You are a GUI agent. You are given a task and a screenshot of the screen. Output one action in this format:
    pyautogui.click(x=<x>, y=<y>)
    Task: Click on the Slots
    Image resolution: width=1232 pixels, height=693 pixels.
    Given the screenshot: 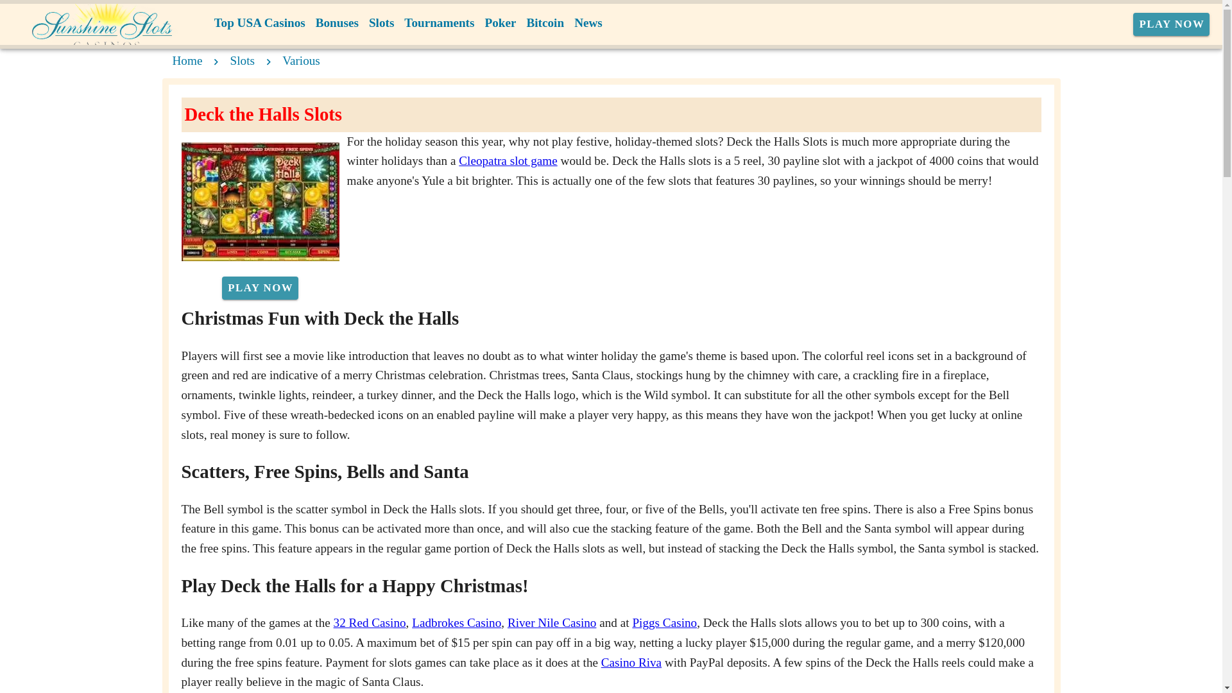 What is the action you would take?
    pyautogui.click(x=381, y=23)
    